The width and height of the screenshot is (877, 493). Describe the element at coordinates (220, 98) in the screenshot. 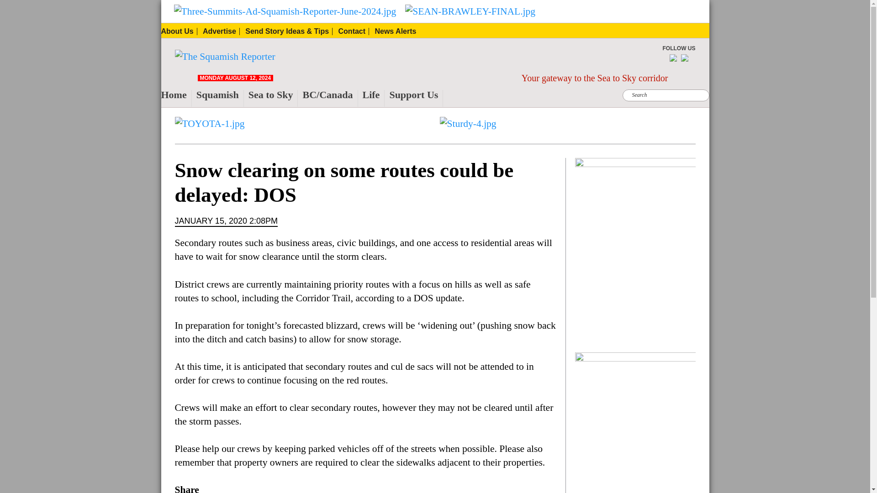

I see `Squamish` at that location.